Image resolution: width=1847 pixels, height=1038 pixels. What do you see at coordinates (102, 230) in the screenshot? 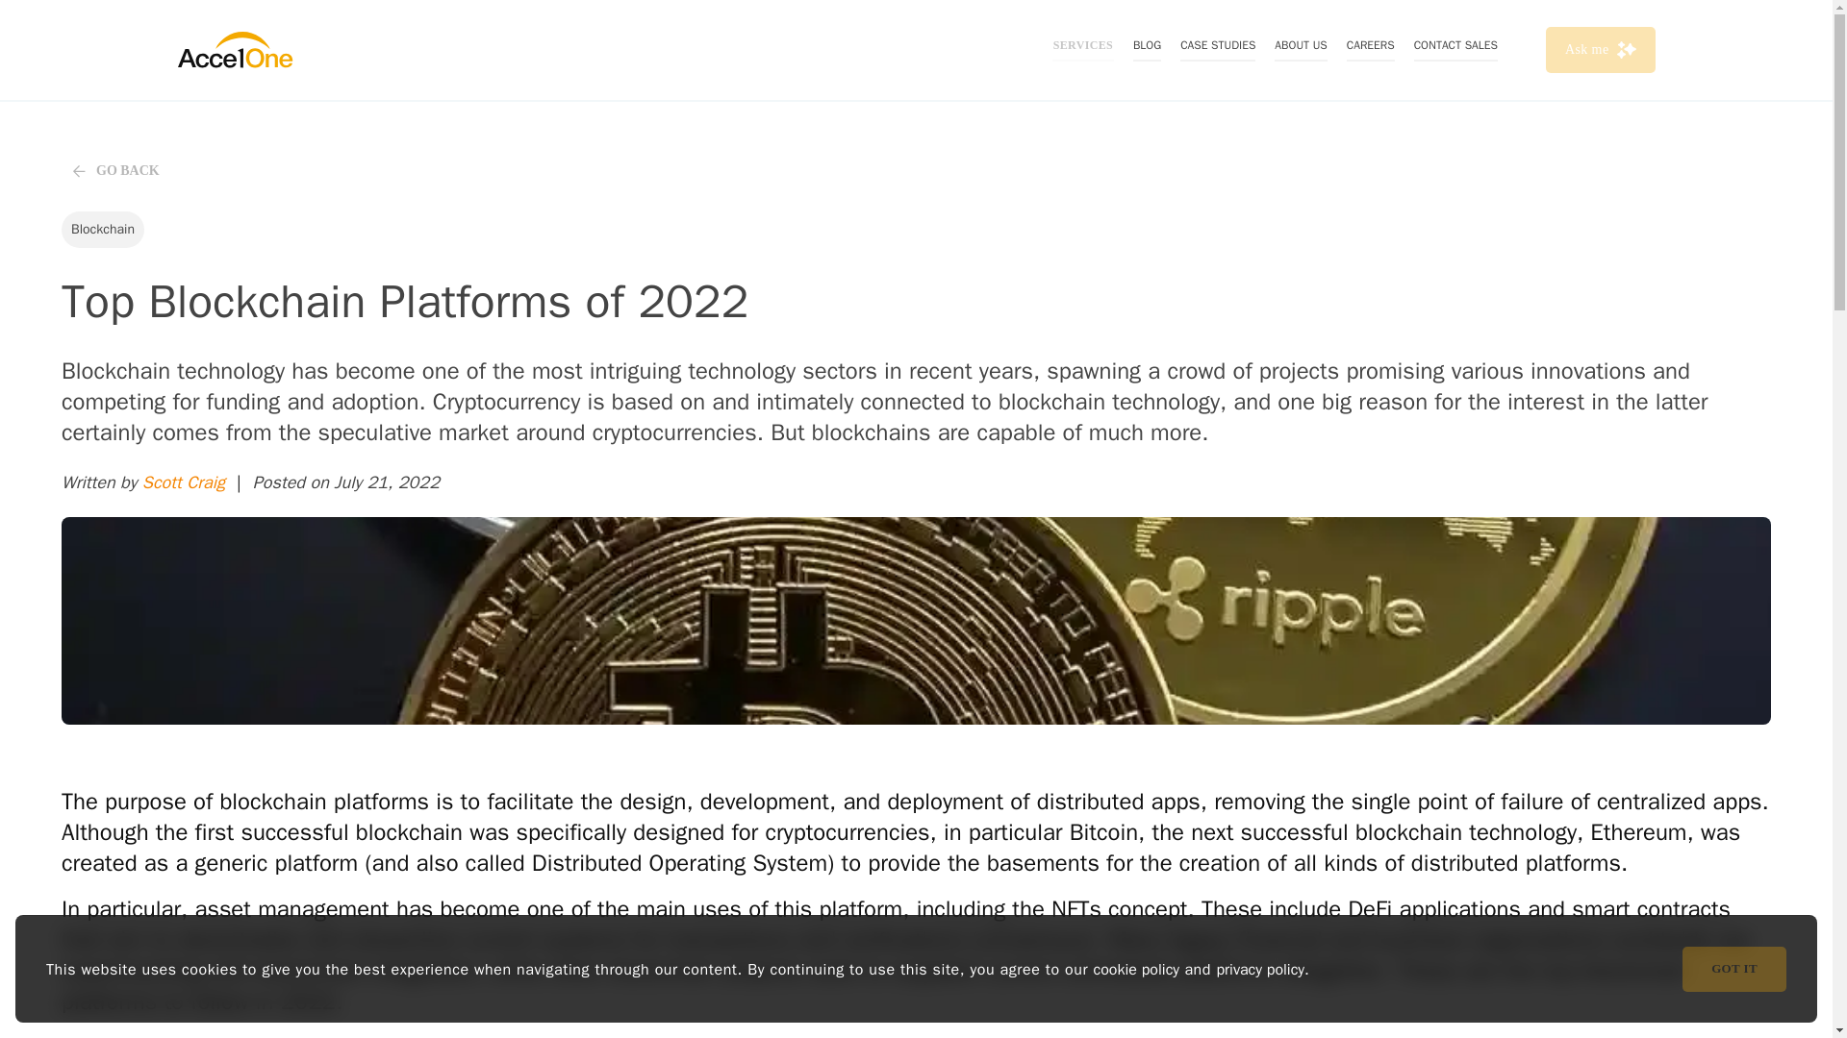
I see `Blockchain` at bounding box center [102, 230].